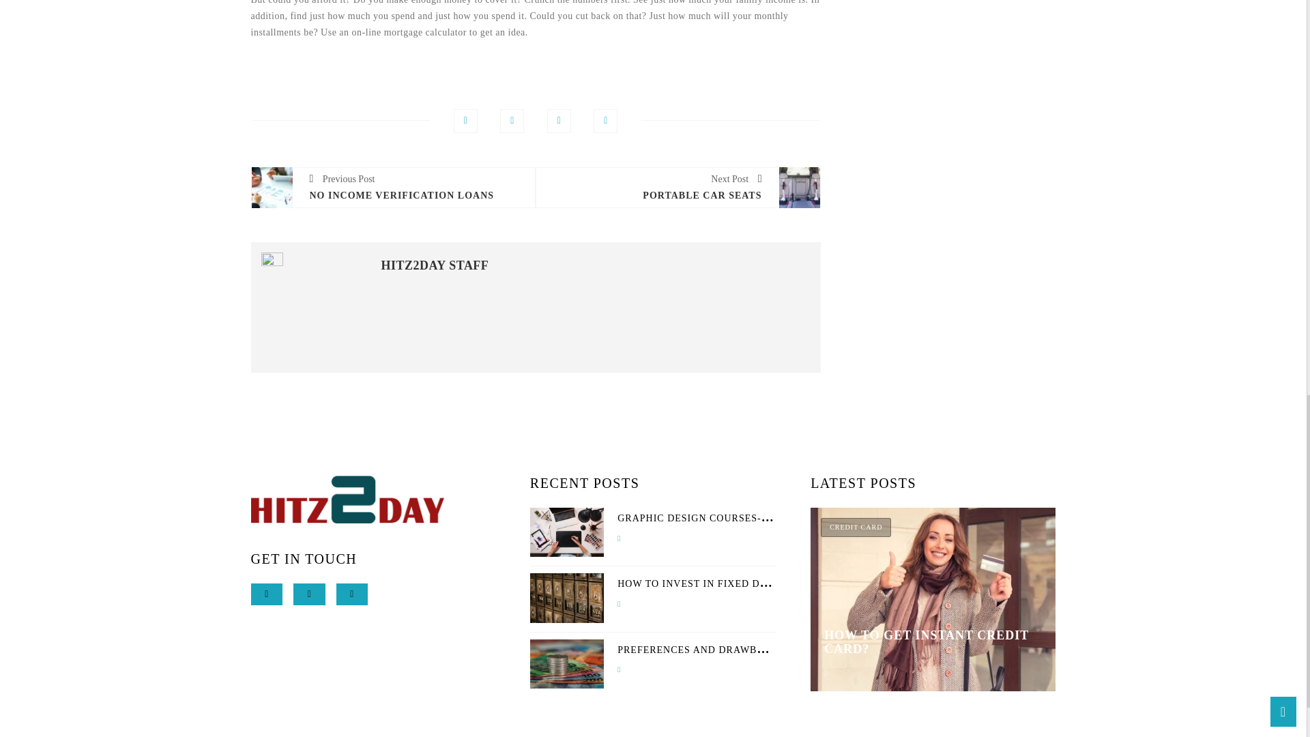 The width and height of the screenshot is (1310, 737). I want to click on How To Get Instant Credit Card?, so click(932, 642).